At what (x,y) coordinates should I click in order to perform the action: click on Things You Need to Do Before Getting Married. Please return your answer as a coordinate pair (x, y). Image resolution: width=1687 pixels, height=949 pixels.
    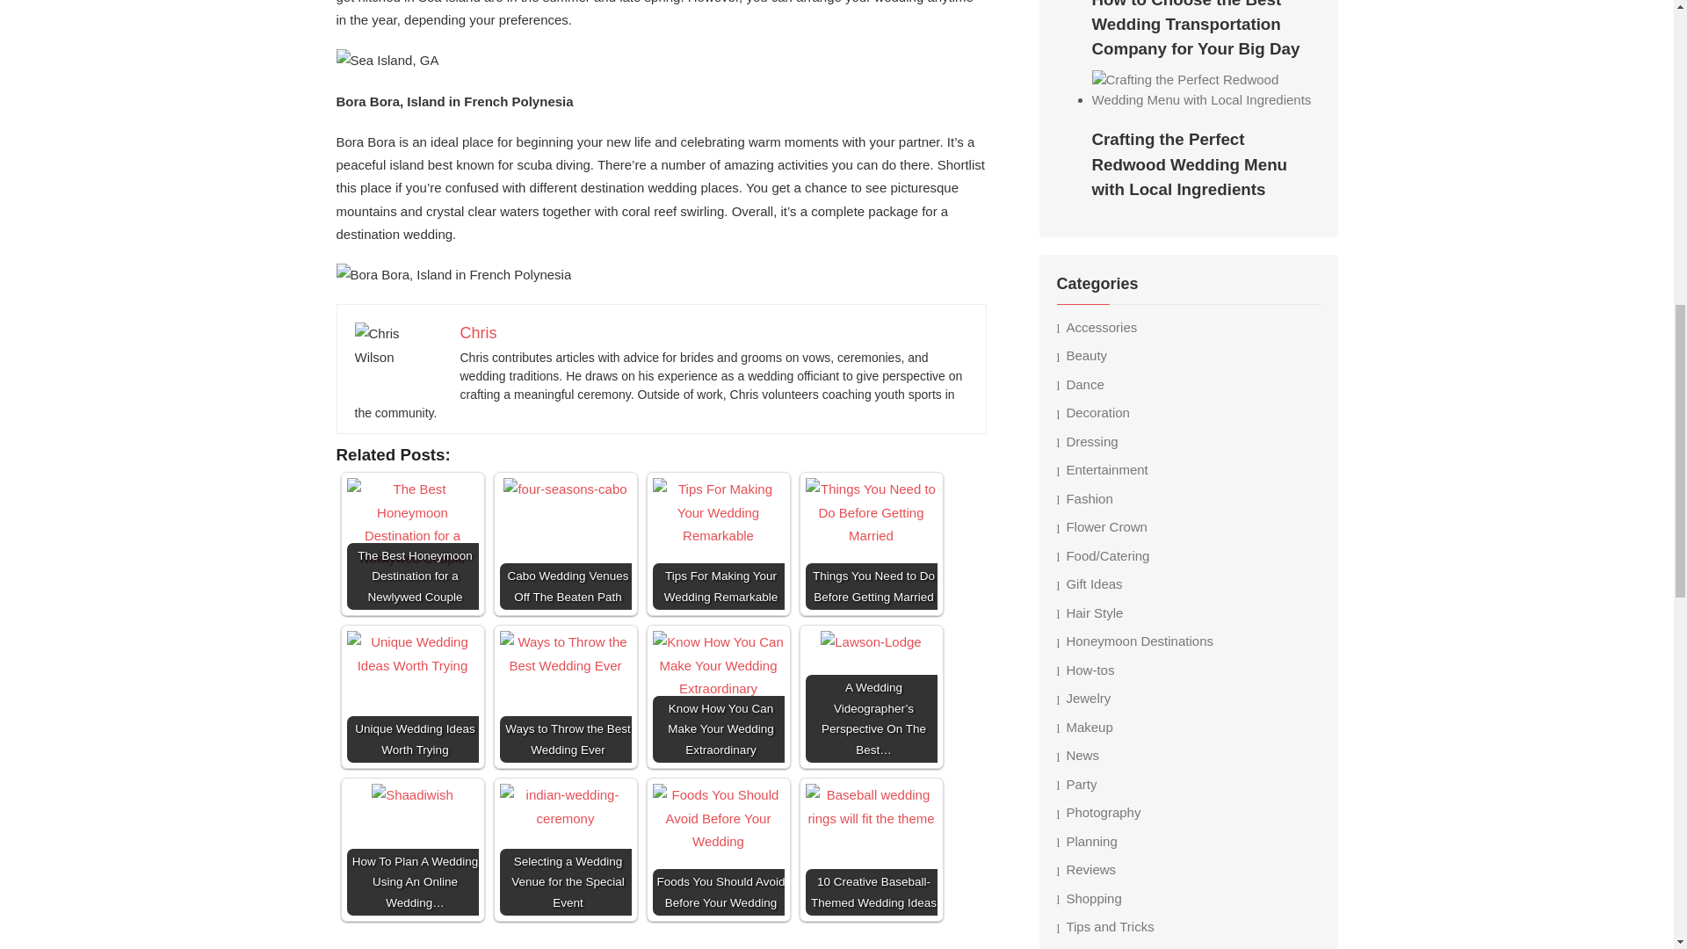
    Looking at the image, I should click on (870, 513).